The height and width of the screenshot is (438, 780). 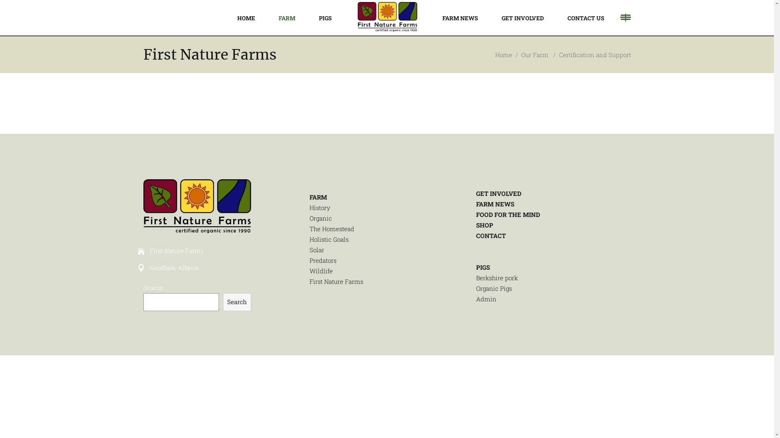 I want to click on Home, so click(x=503, y=55).